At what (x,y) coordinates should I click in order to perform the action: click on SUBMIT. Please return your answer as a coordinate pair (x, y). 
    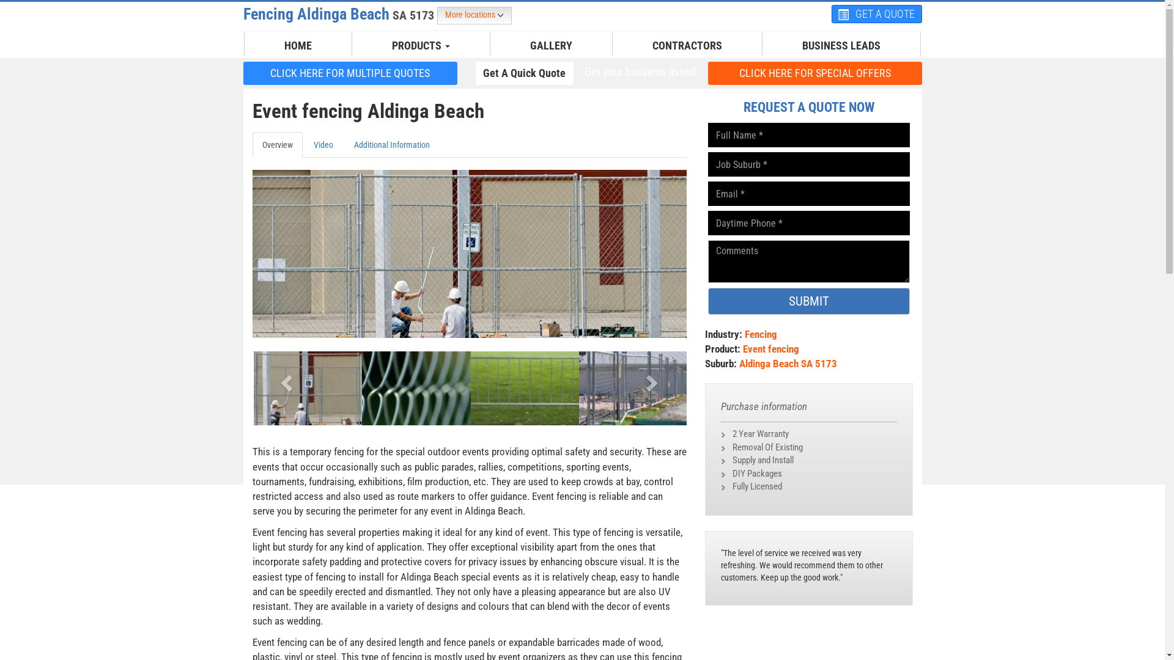
    Looking at the image, I should click on (809, 301).